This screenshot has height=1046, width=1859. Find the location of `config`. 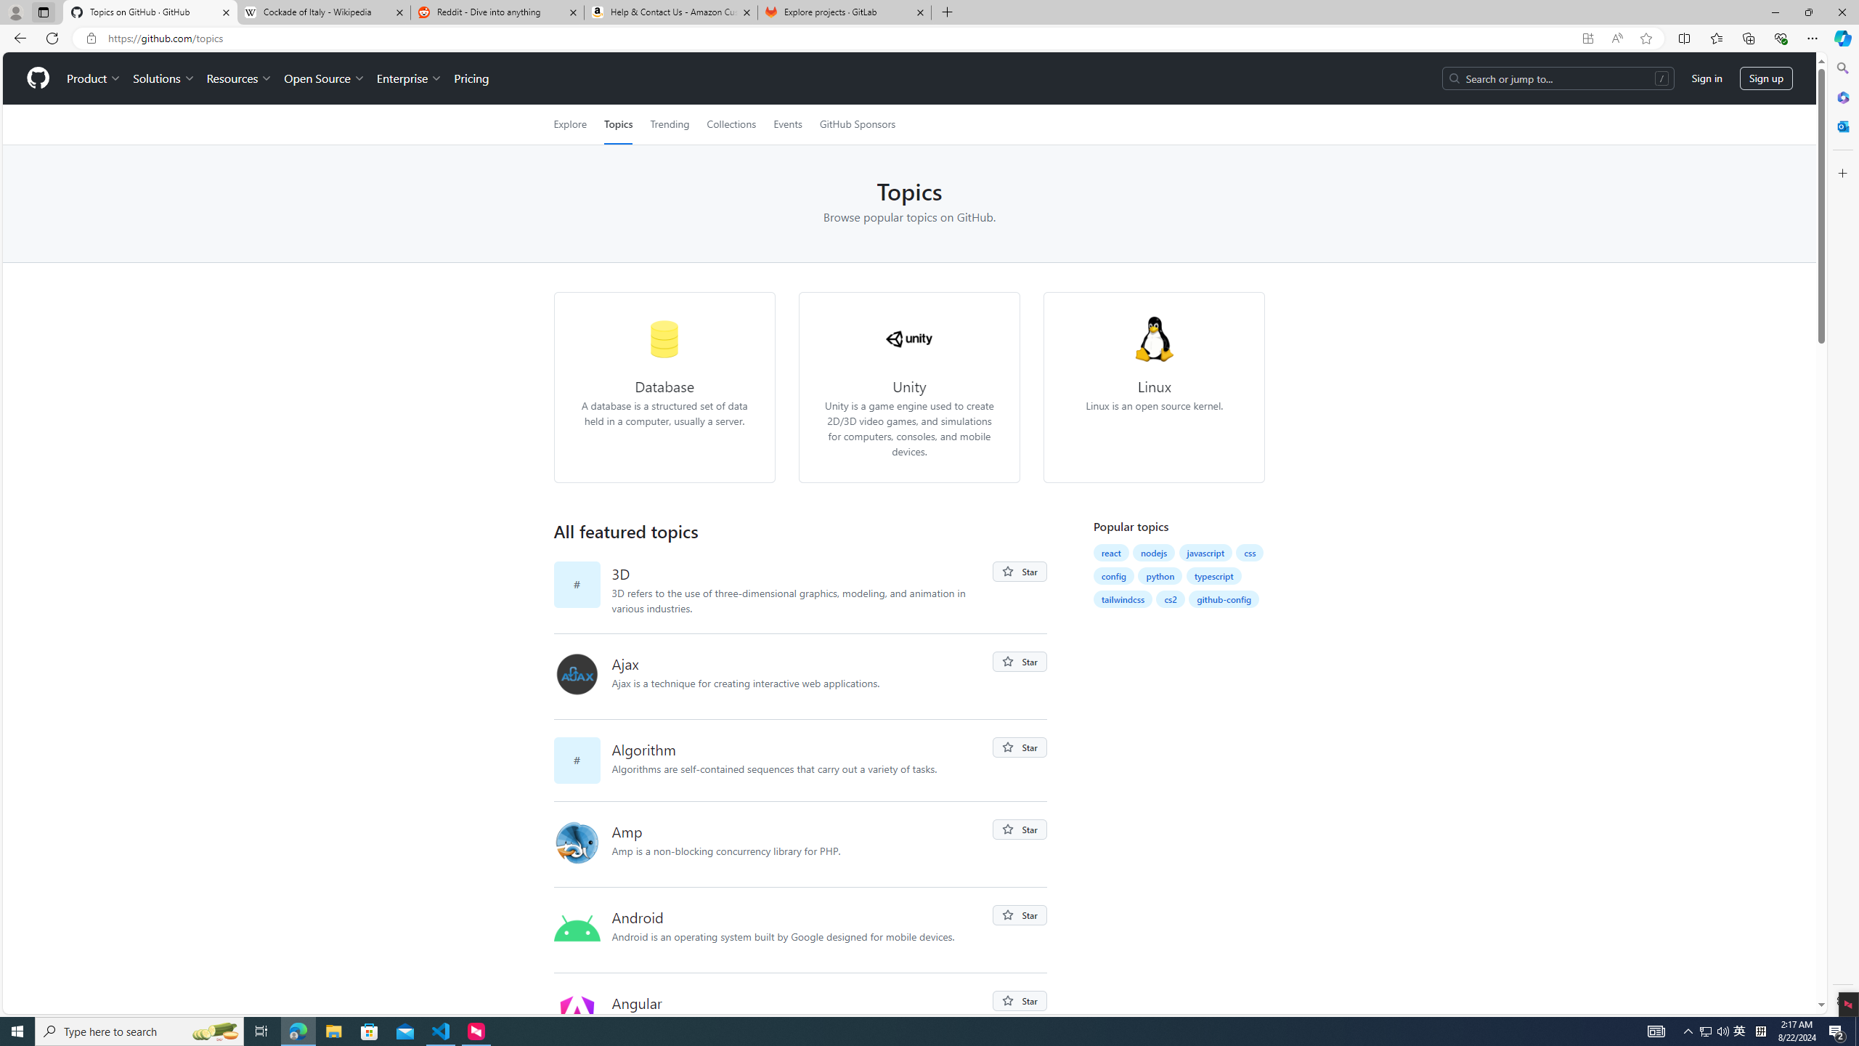

config is located at coordinates (1114, 576).